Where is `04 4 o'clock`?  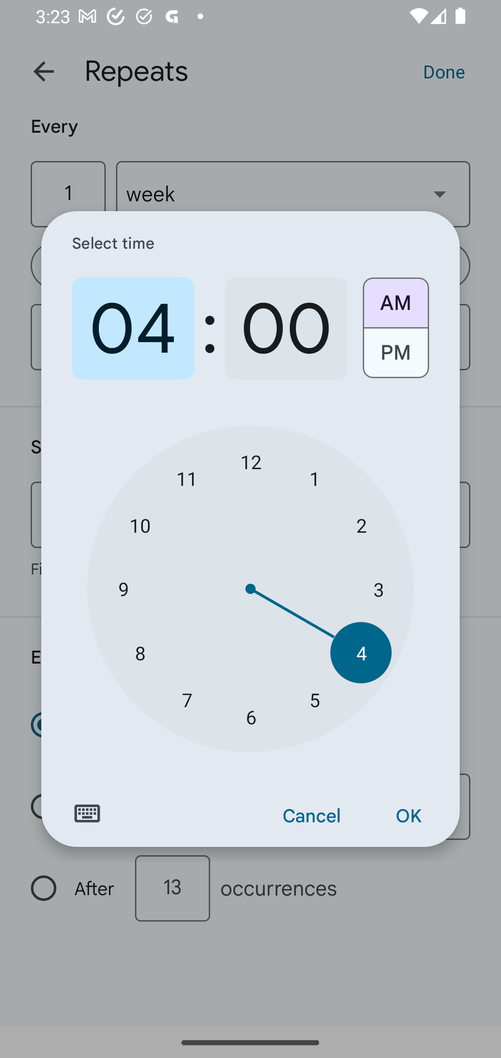 04 4 o'clock is located at coordinates (133, 329).